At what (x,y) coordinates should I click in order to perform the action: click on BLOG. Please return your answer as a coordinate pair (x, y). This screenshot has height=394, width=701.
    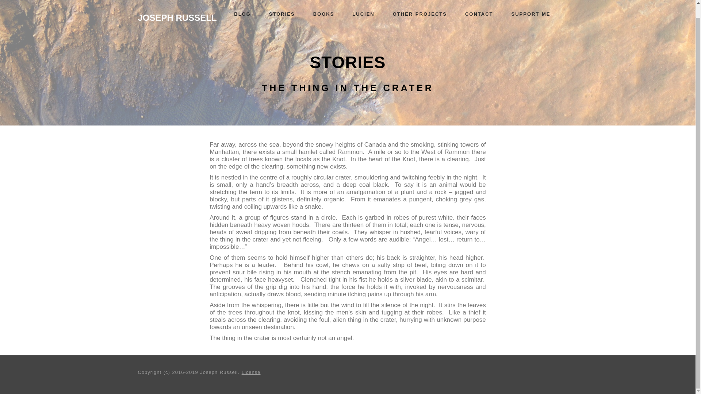
    Looking at the image, I should click on (242, 4).